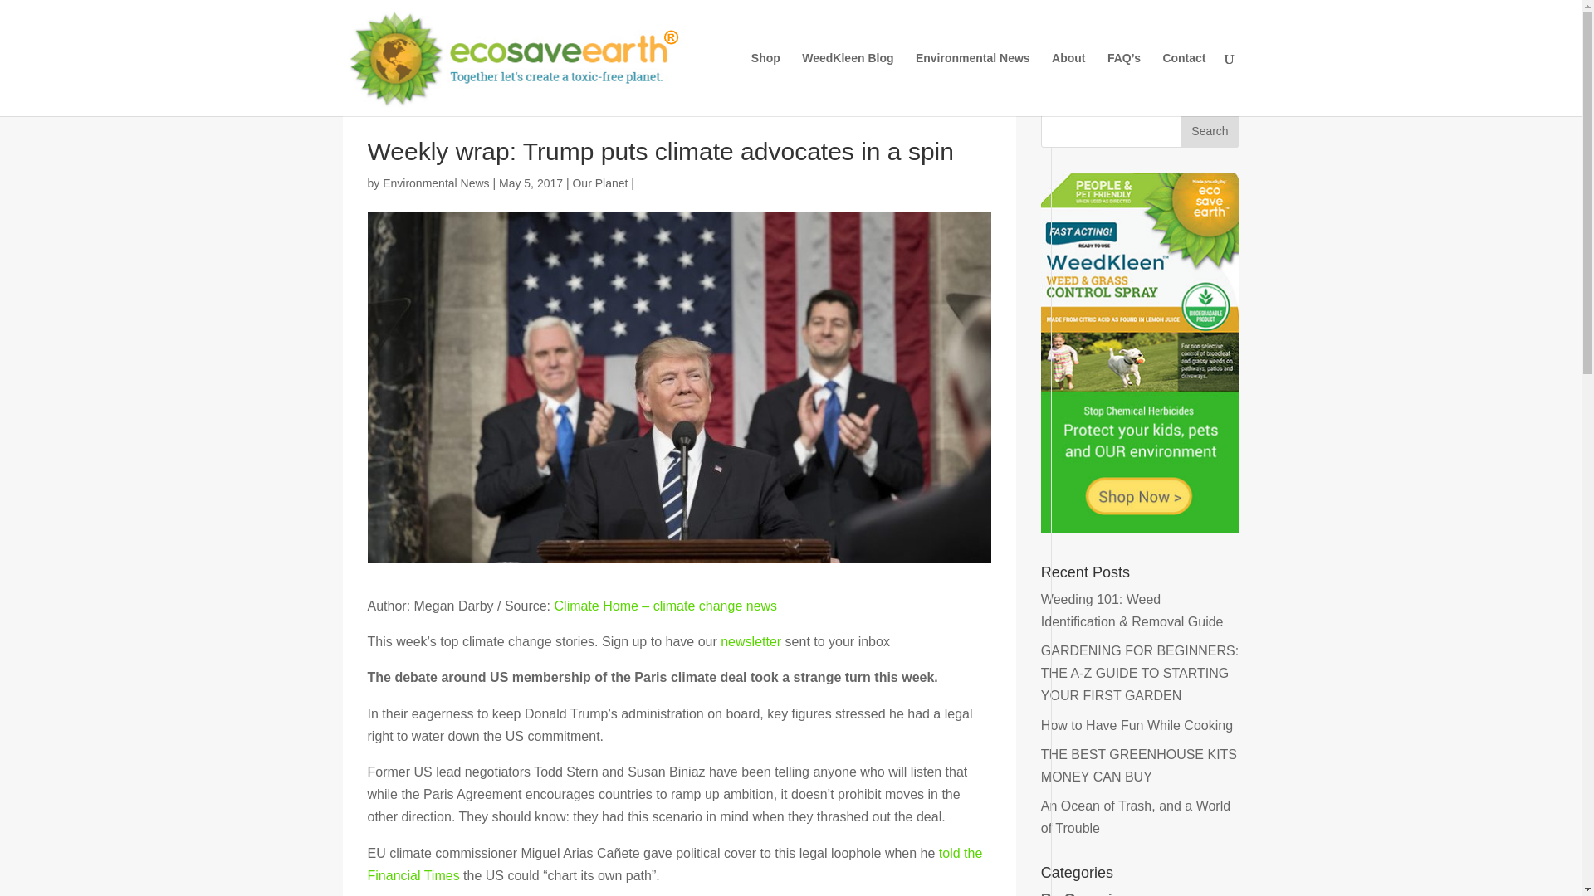  Describe the element at coordinates (972, 84) in the screenshot. I see `Environmental News` at that location.